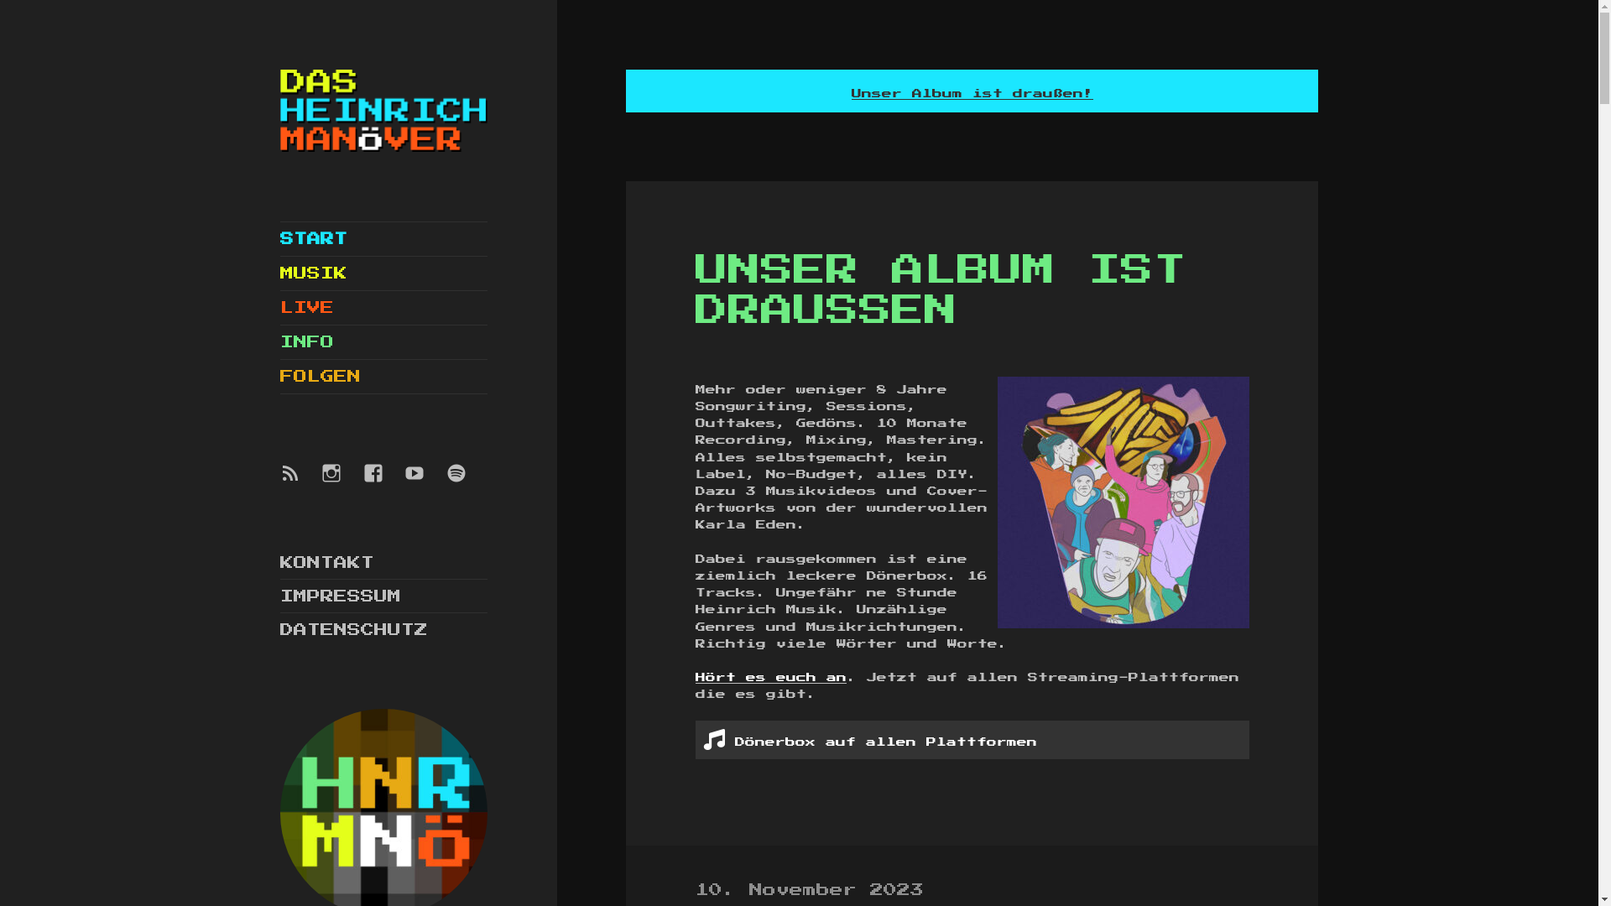 Image resolution: width=1611 pixels, height=906 pixels. What do you see at coordinates (341, 596) in the screenshot?
I see `IMPRESSUM` at bounding box center [341, 596].